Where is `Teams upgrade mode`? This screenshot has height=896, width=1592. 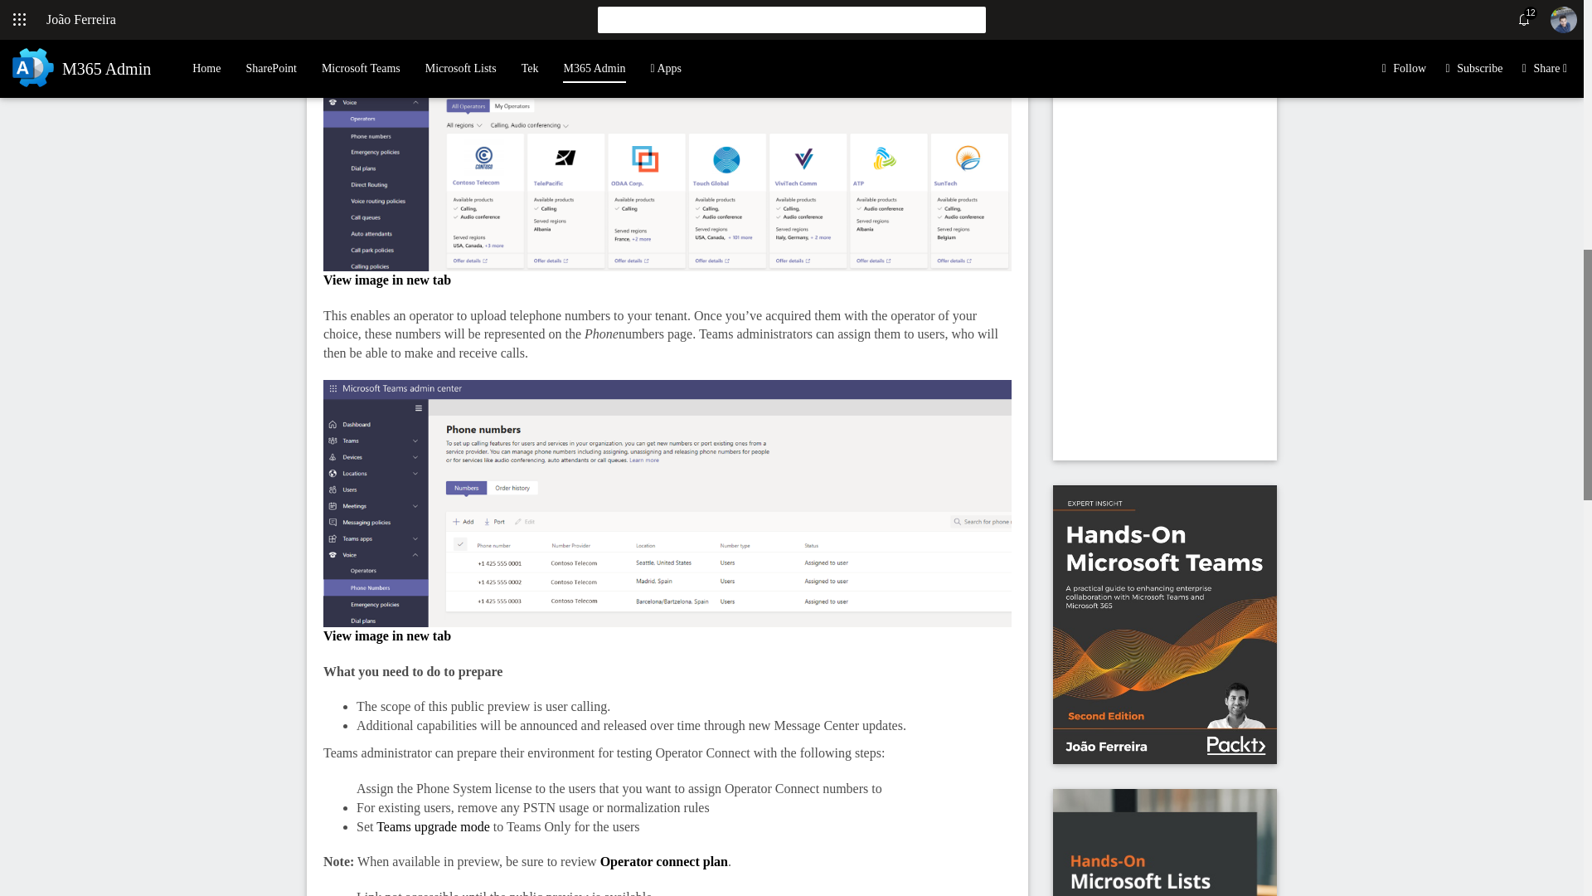
Teams upgrade mode is located at coordinates (433, 826).